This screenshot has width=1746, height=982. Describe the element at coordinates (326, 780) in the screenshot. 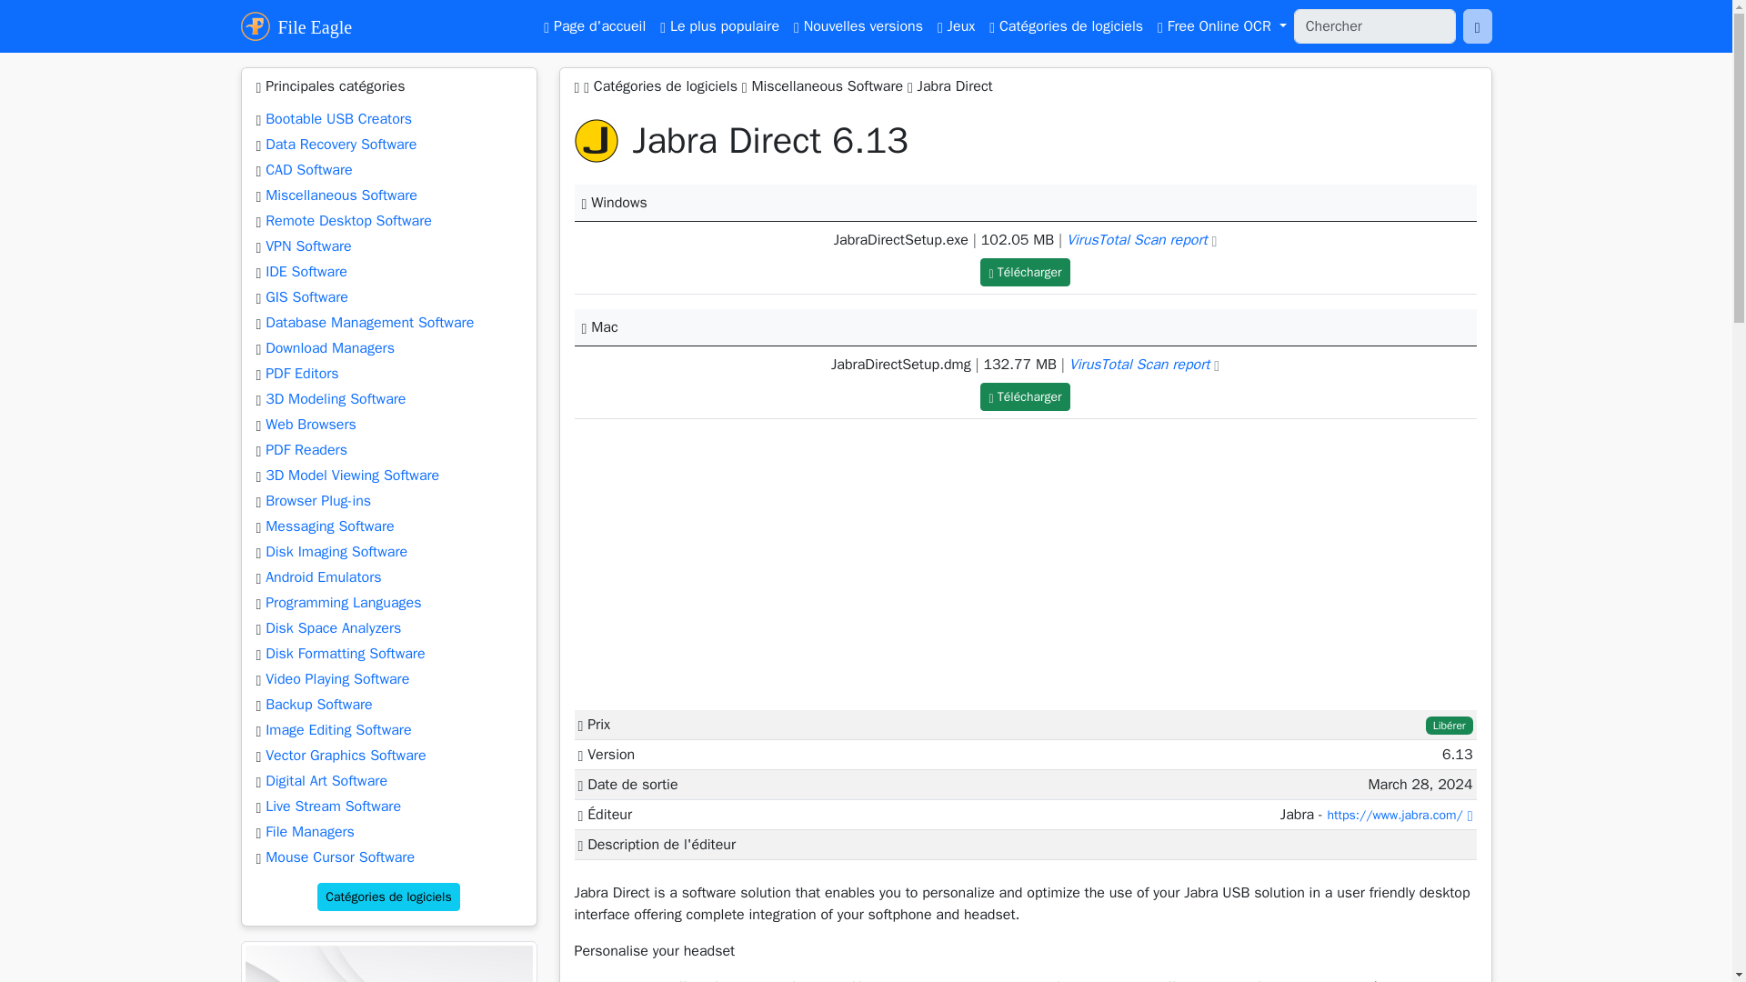

I see `Digital Art Software` at that location.